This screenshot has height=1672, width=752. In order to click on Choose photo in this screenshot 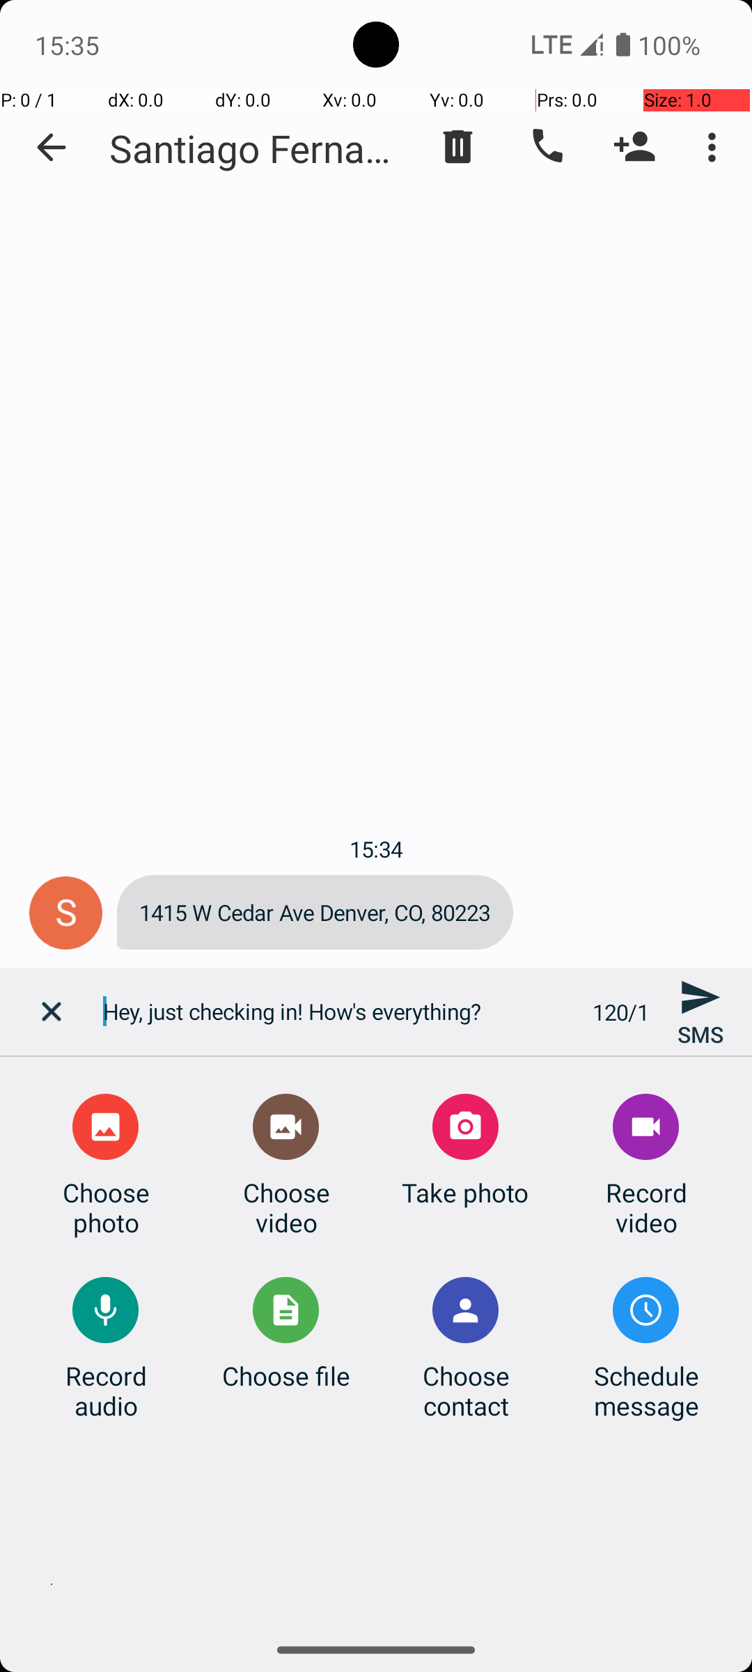, I will do `click(106, 1207)`.